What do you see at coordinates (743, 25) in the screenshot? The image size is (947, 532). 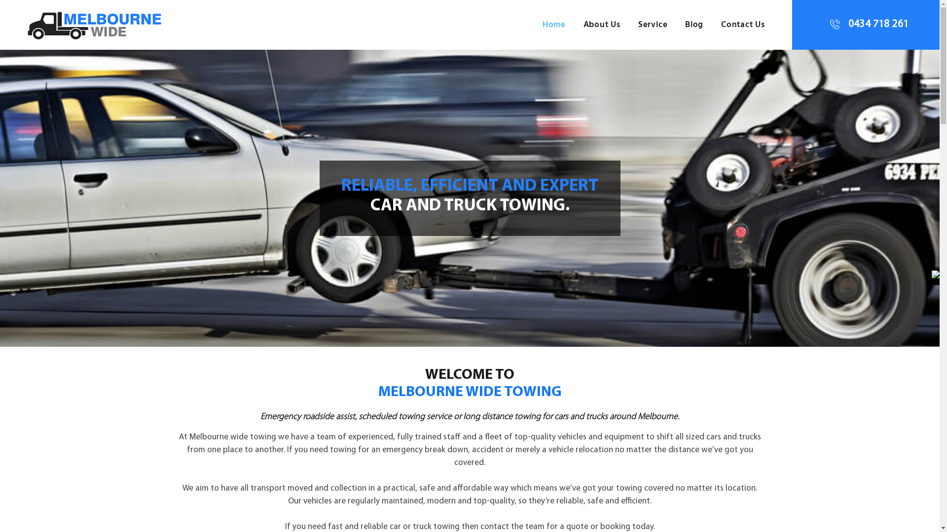 I see `Contact Us` at bounding box center [743, 25].